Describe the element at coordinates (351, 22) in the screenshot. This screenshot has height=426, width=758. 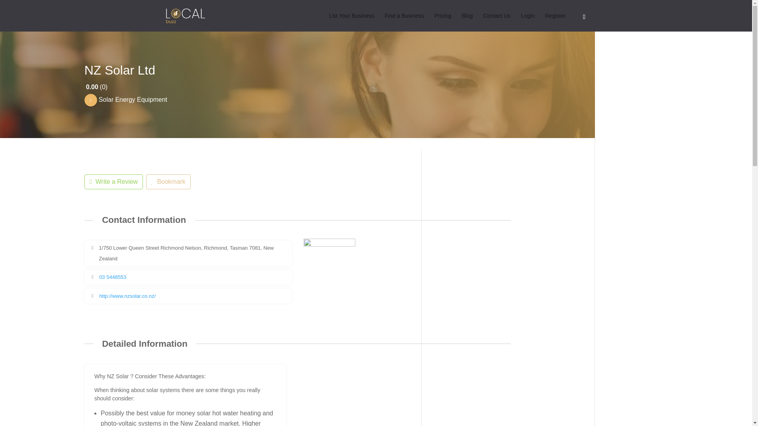
I see `List Your Business` at that location.